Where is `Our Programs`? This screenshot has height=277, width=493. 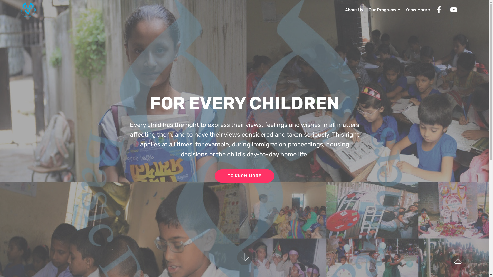
Our Programs is located at coordinates (384, 10).